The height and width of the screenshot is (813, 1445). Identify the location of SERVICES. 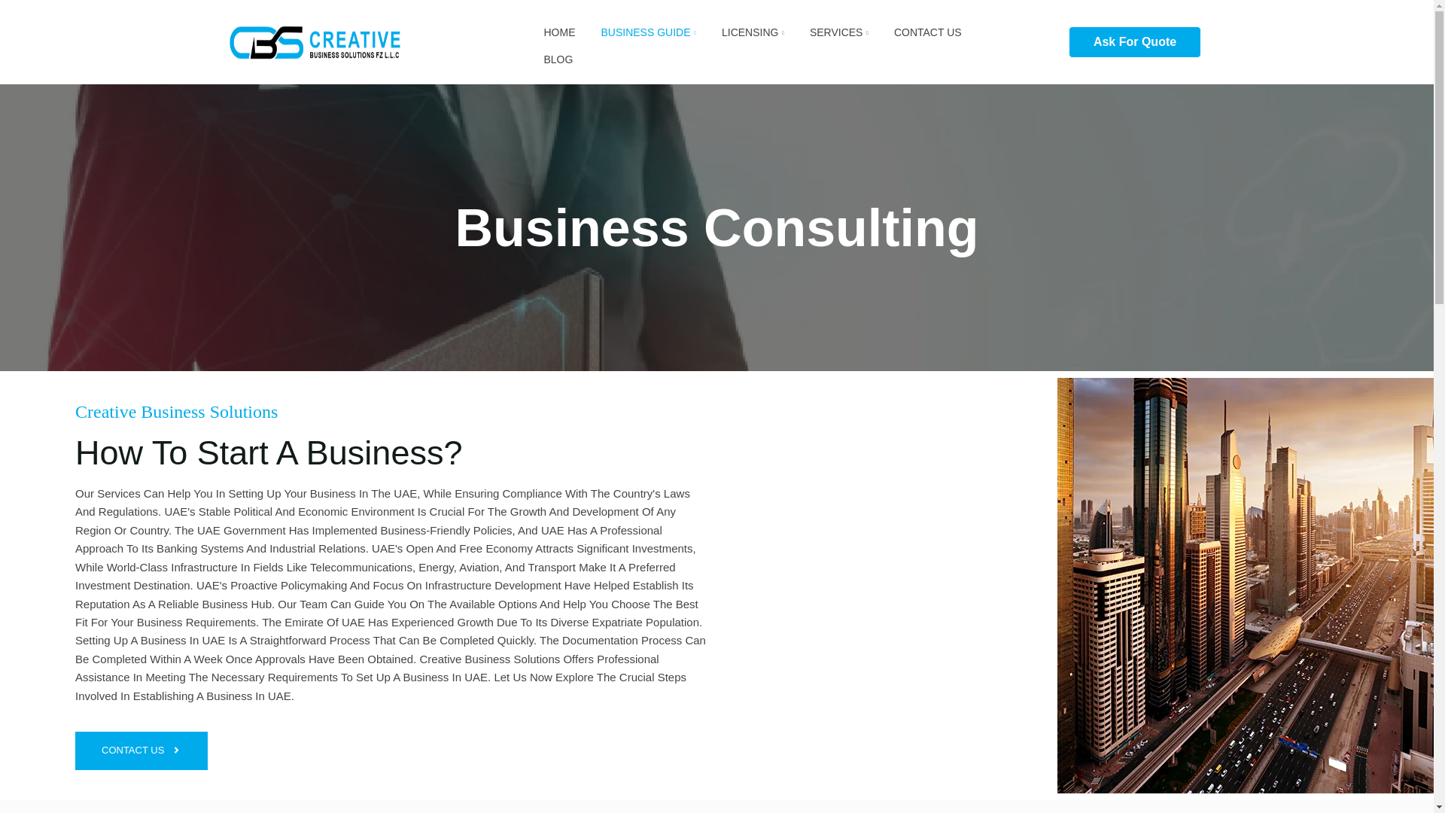
(828, 29).